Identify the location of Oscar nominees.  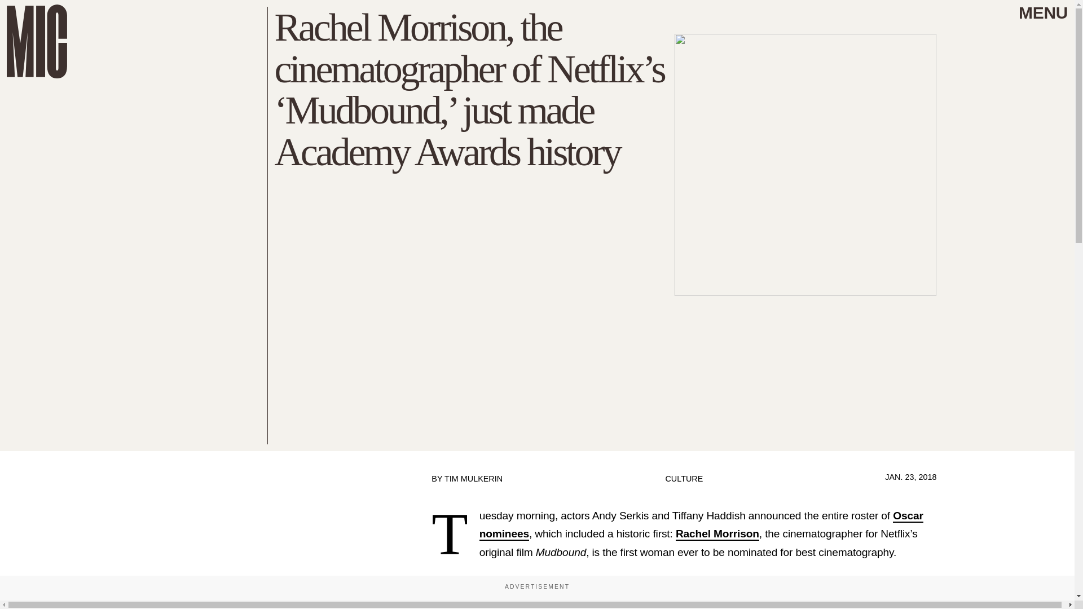
(702, 526).